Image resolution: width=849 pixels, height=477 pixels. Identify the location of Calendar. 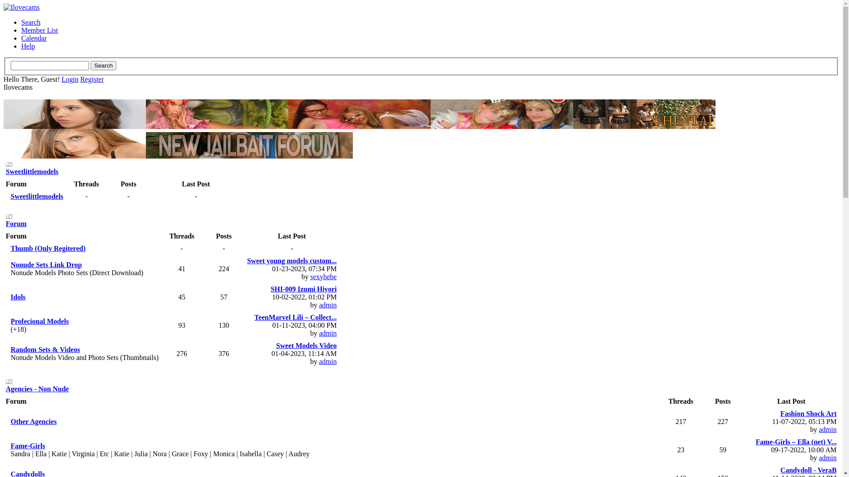
(34, 38).